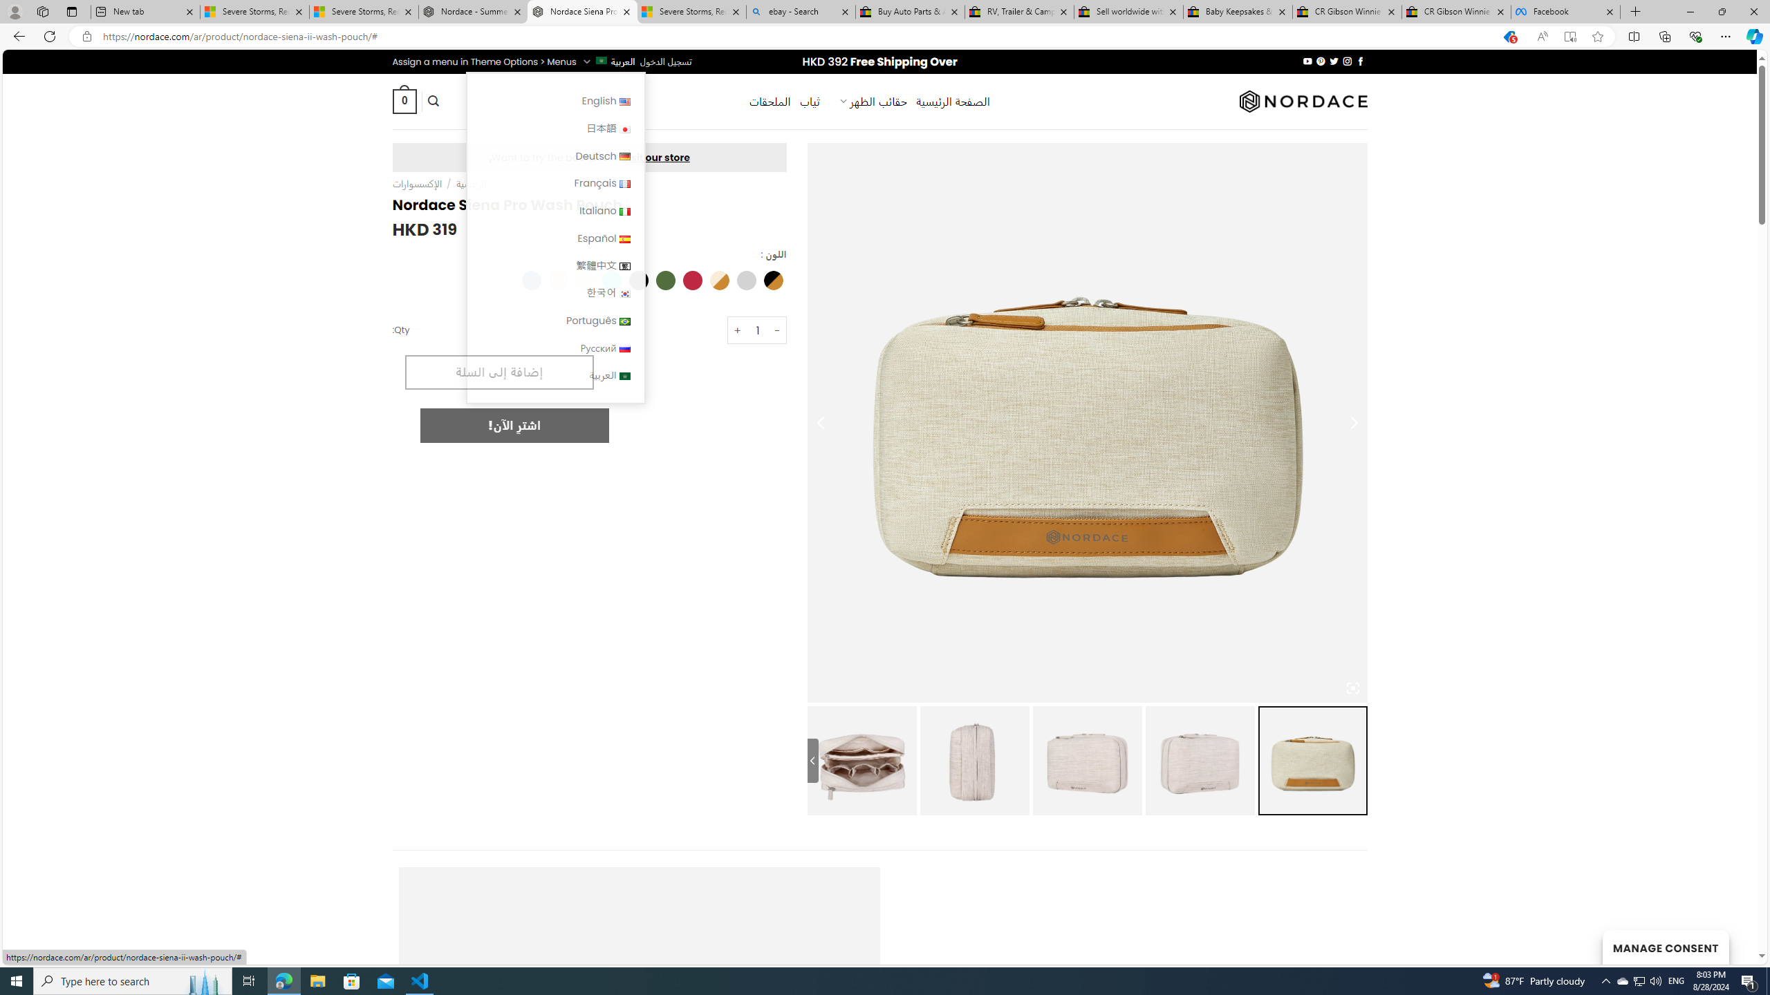 This screenshot has height=995, width=1770. I want to click on New tab, so click(145, 12).